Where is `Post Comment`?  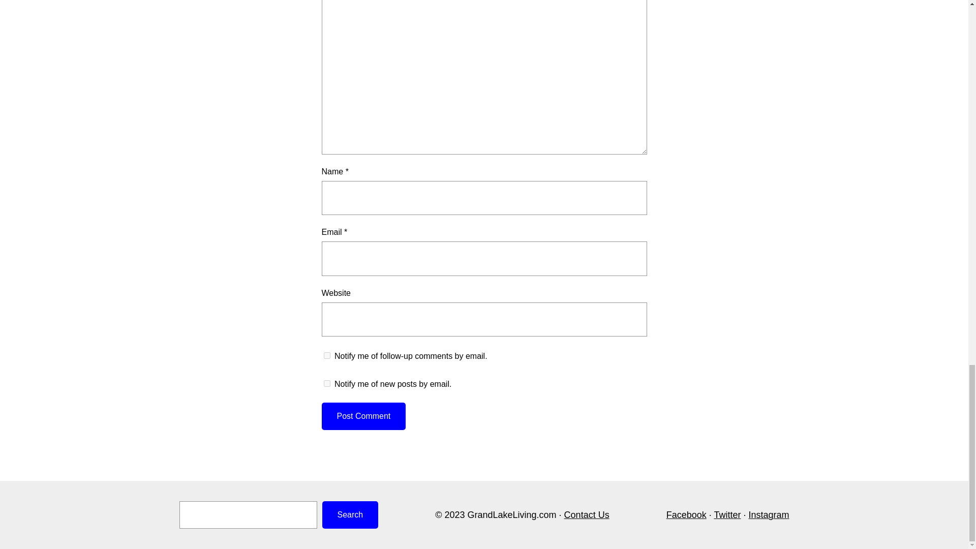
Post Comment is located at coordinates (363, 416).